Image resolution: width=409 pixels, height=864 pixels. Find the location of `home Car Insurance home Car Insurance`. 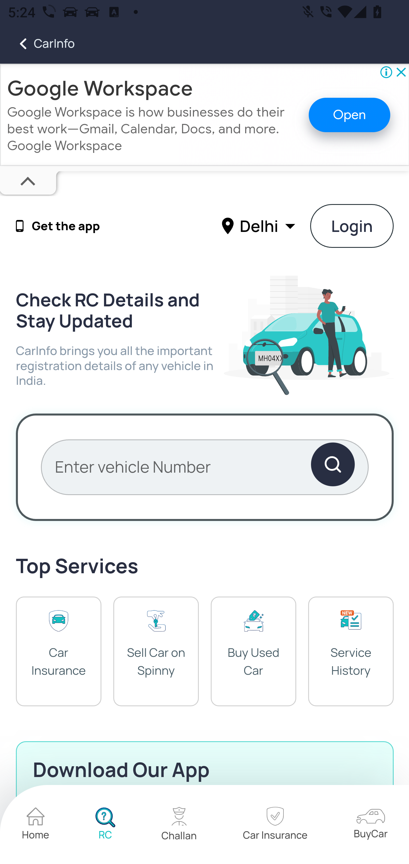

home Car Insurance home Car Insurance is located at coordinates (275, 825).